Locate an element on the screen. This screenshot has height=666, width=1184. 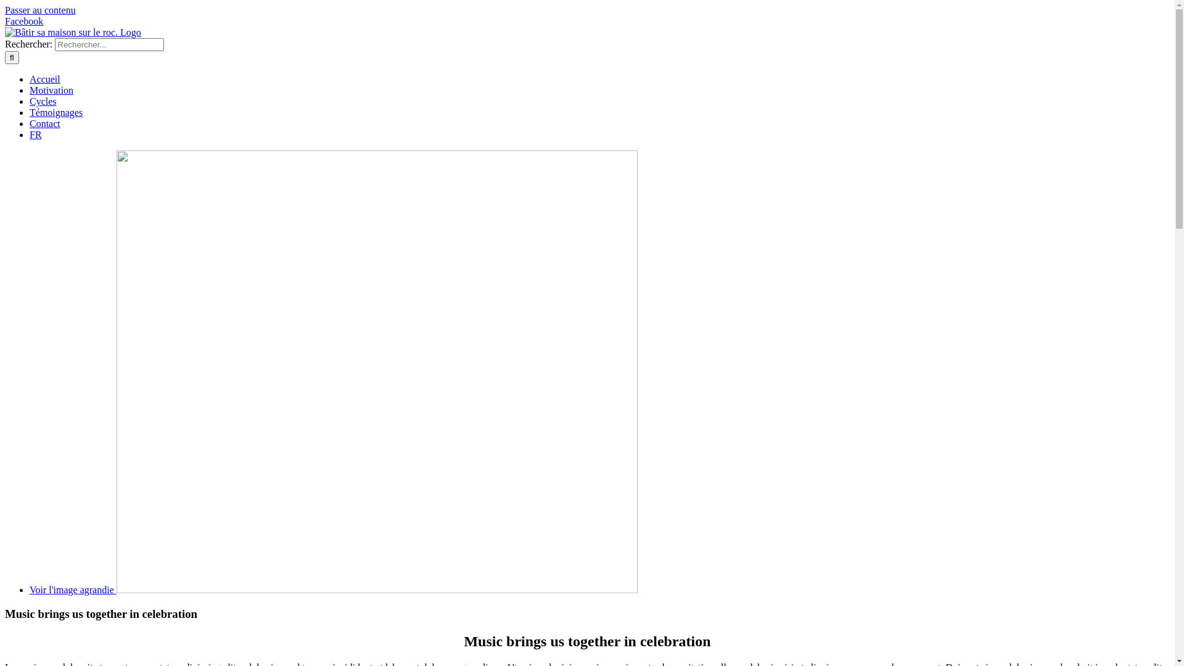
Voir l'image agrandie is located at coordinates (334, 590).